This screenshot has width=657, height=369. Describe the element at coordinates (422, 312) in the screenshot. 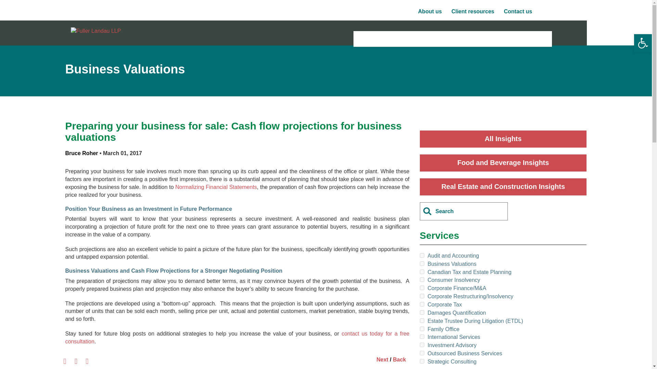

I see `damages-quantification` at that location.